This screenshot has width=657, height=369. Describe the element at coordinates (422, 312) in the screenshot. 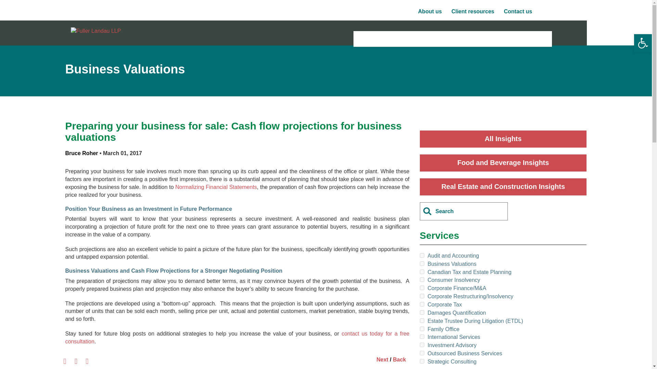

I see `damages-quantification` at that location.